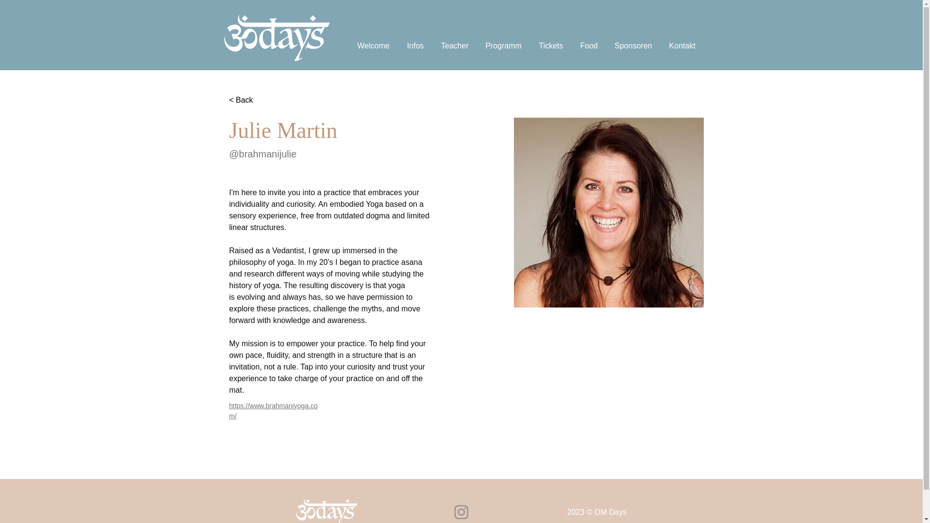 This screenshot has height=523, width=930. What do you see at coordinates (373, 46) in the screenshot?
I see `Welcome` at bounding box center [373, 46].